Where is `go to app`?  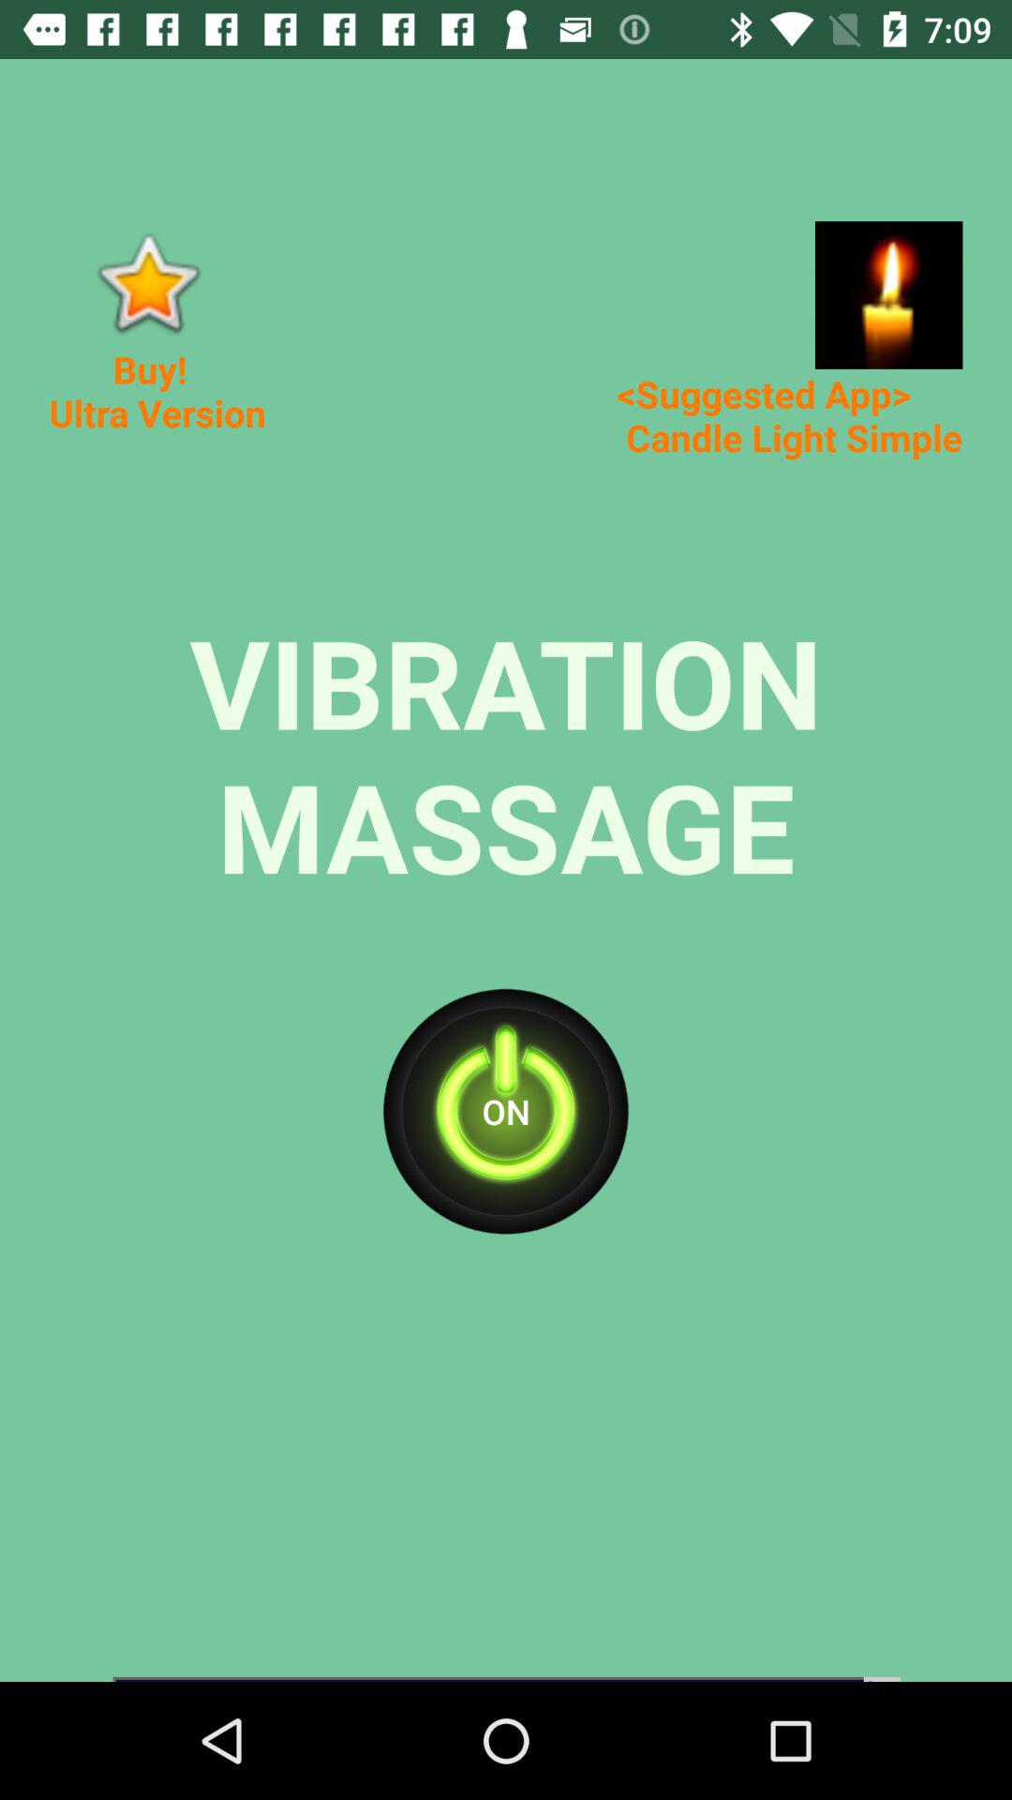
go to app is located at coordinates (888, 294).